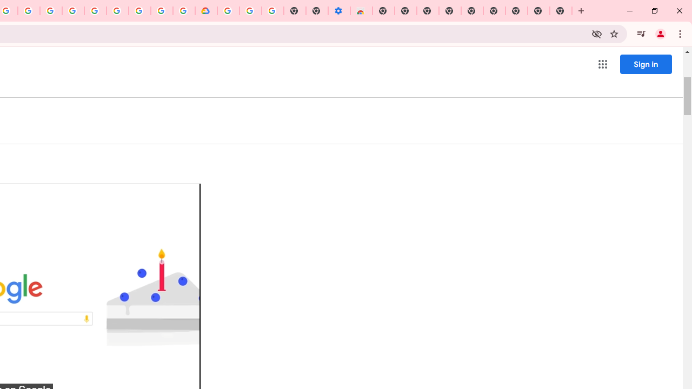  I want to click on Copy link, so click(173, 200).